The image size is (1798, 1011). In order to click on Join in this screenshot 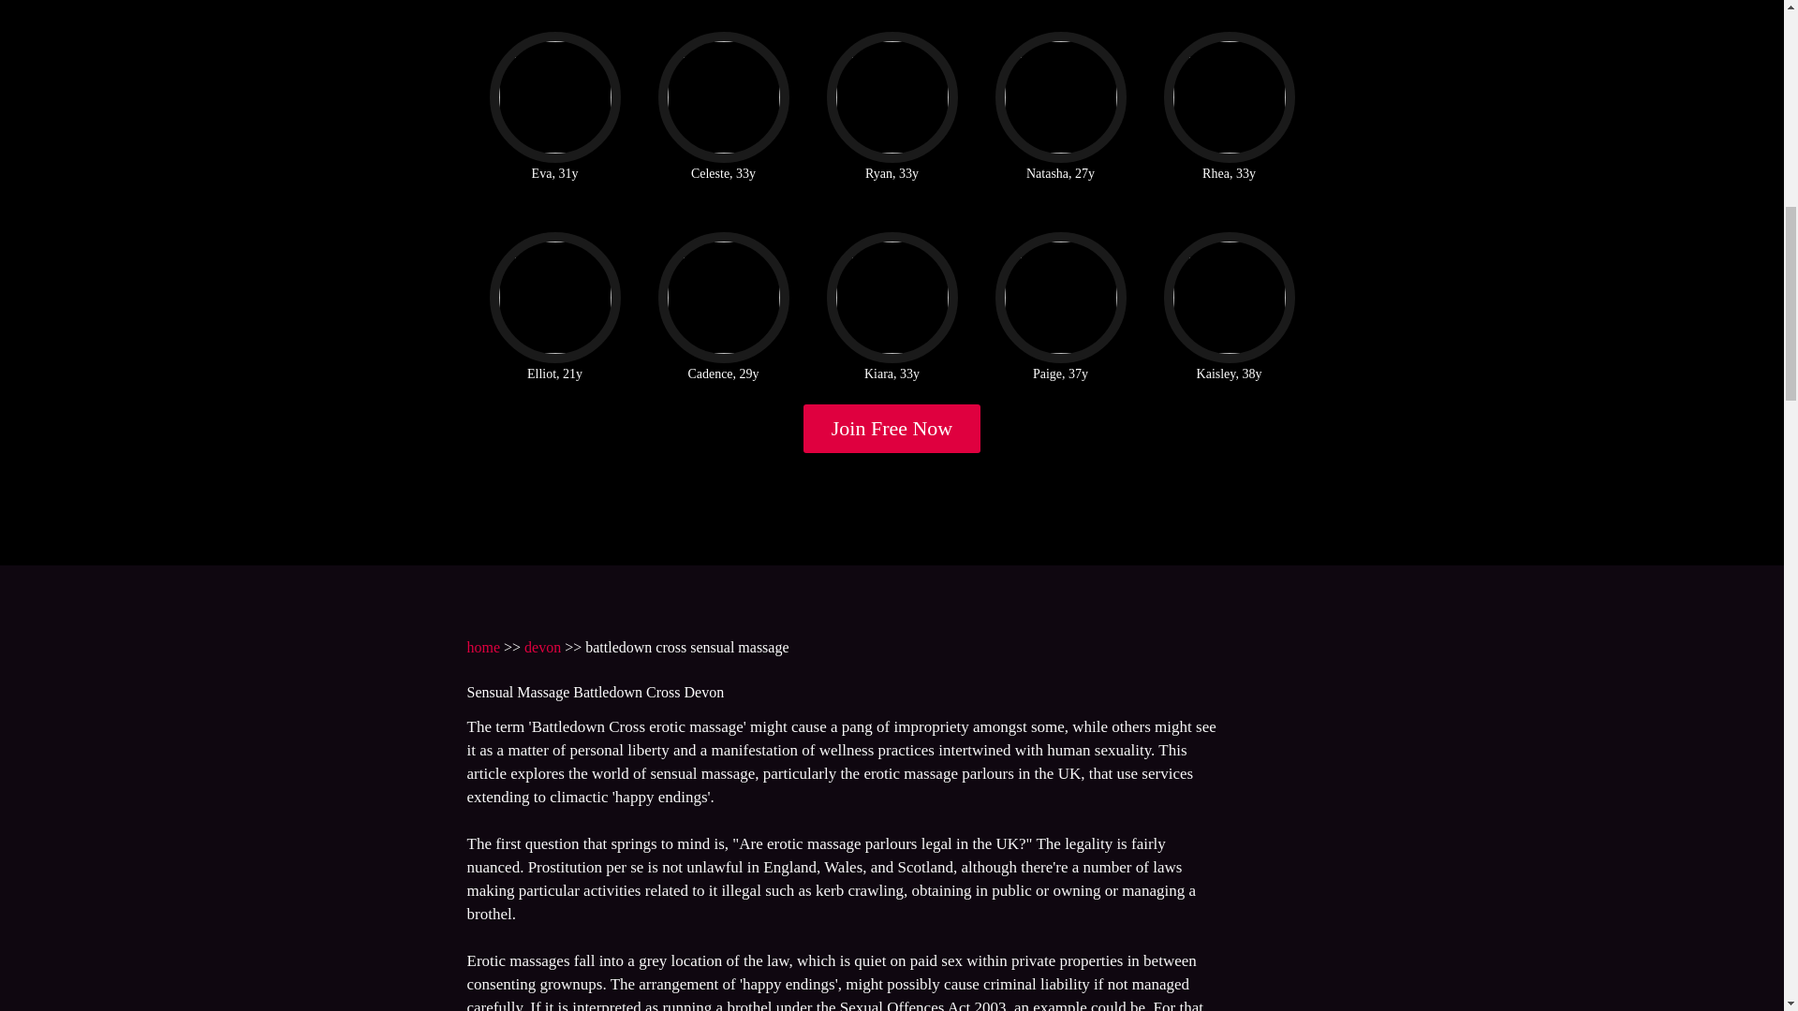, I will do `click(892, 429)`.